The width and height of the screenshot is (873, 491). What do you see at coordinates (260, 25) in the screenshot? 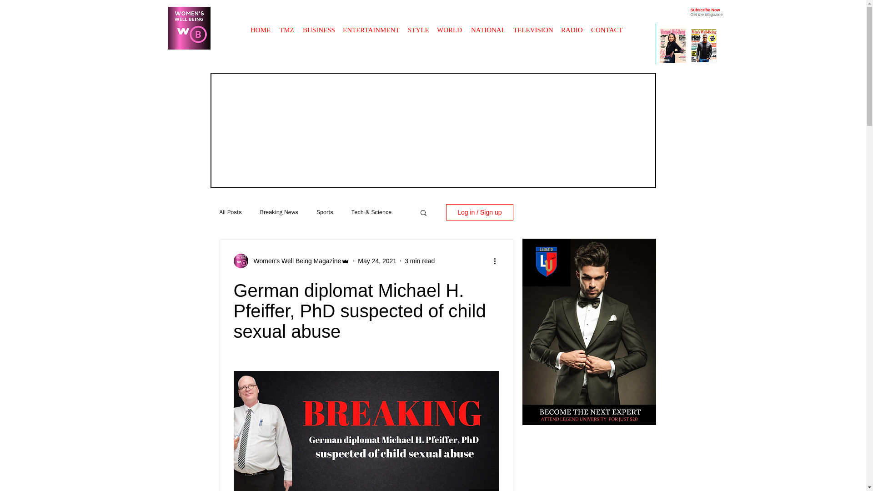
I see `HOME` at bounding box center [260, 25].